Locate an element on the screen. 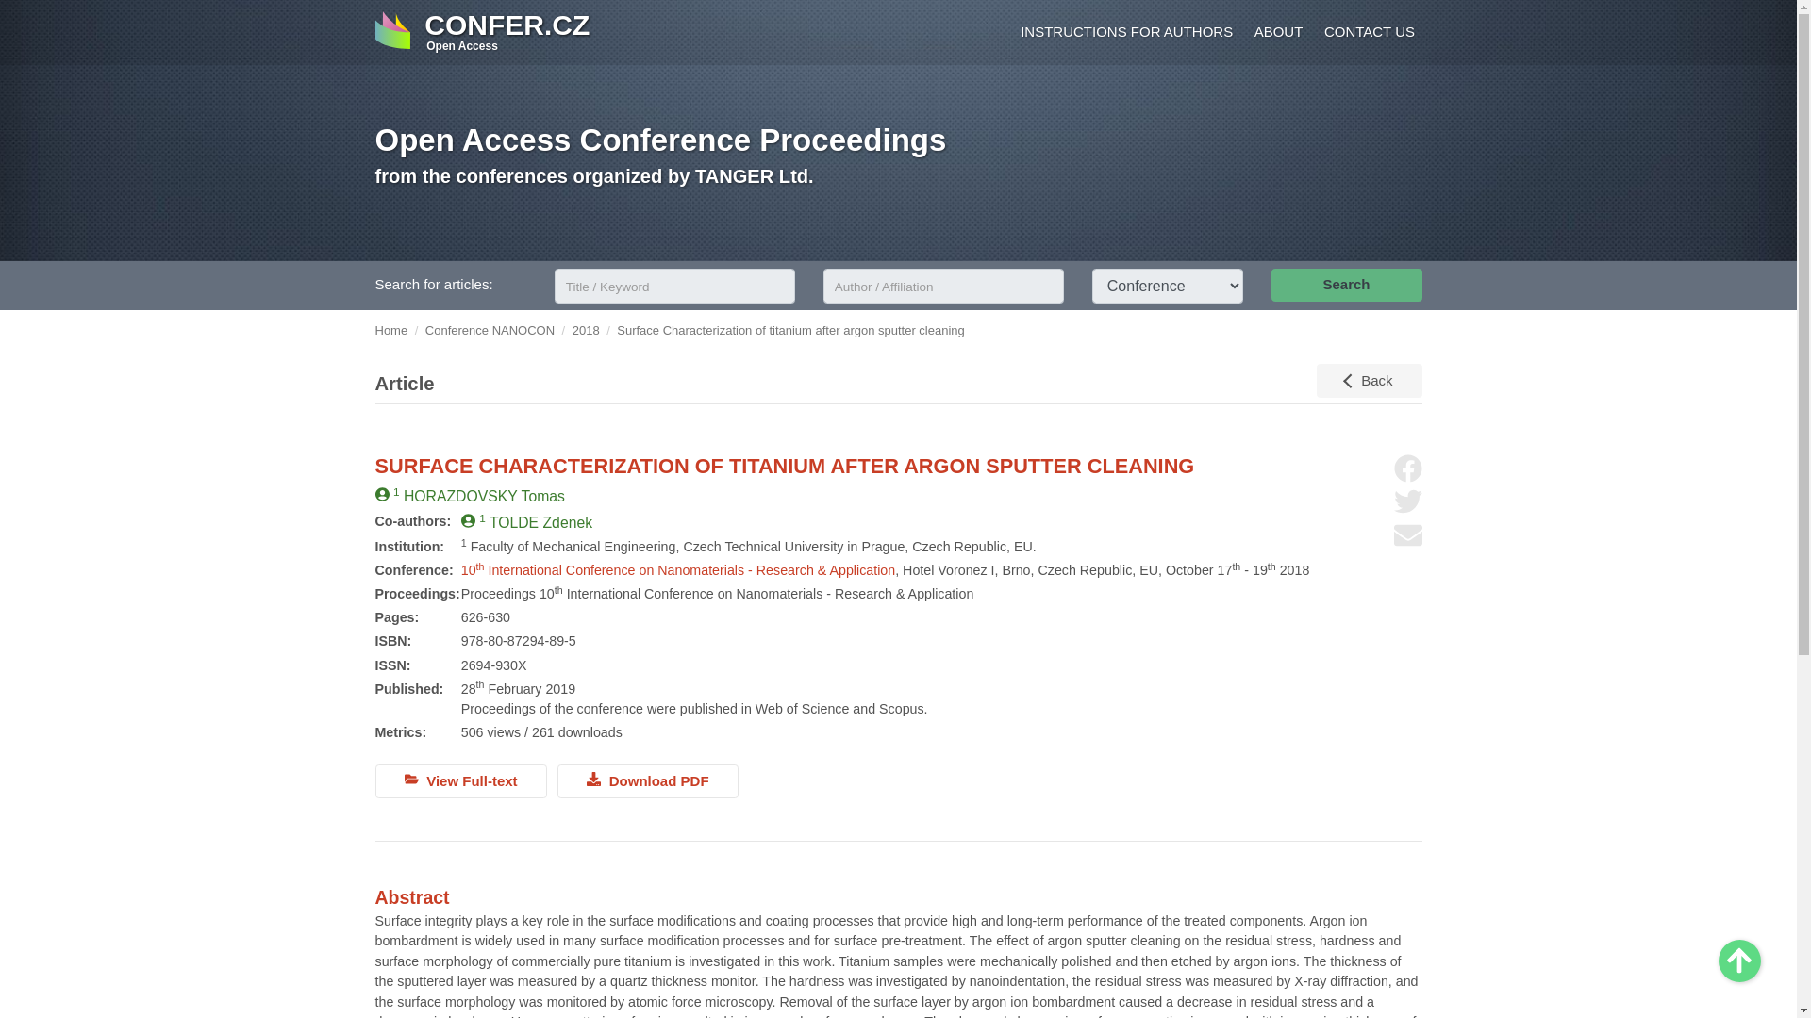 The height and width of the screenshot is (1018, 1811). Share on Twitter is located at coordinates (1407, 501).